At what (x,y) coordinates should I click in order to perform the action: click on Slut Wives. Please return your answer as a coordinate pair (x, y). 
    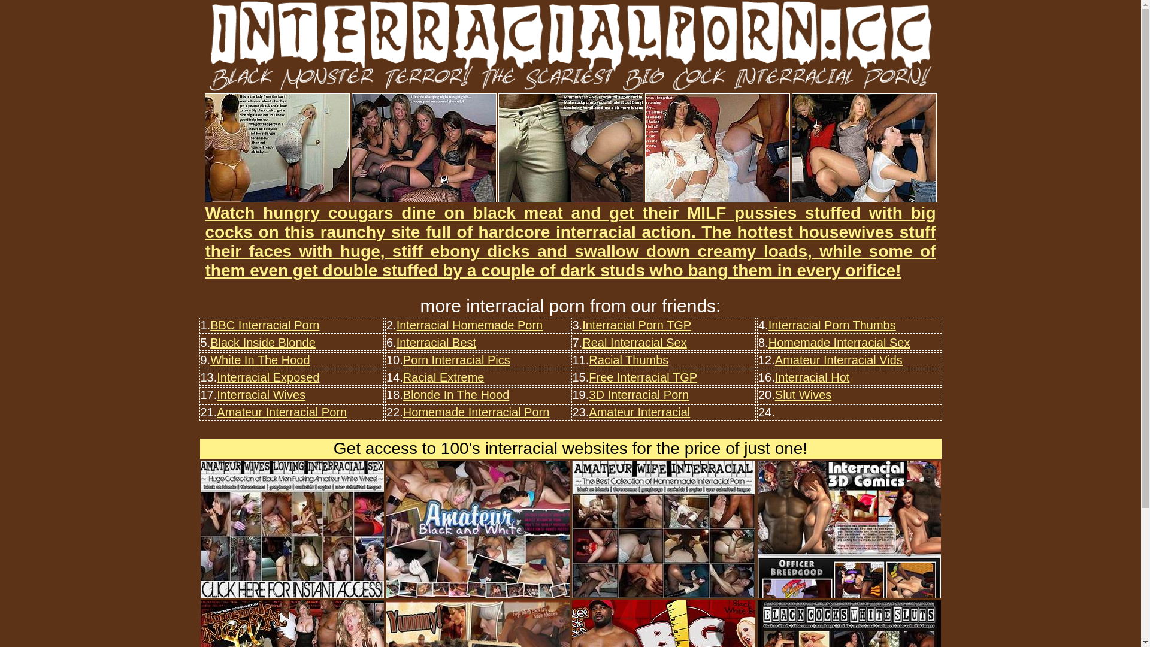
    Looking at the image, I should click on (803, 395).